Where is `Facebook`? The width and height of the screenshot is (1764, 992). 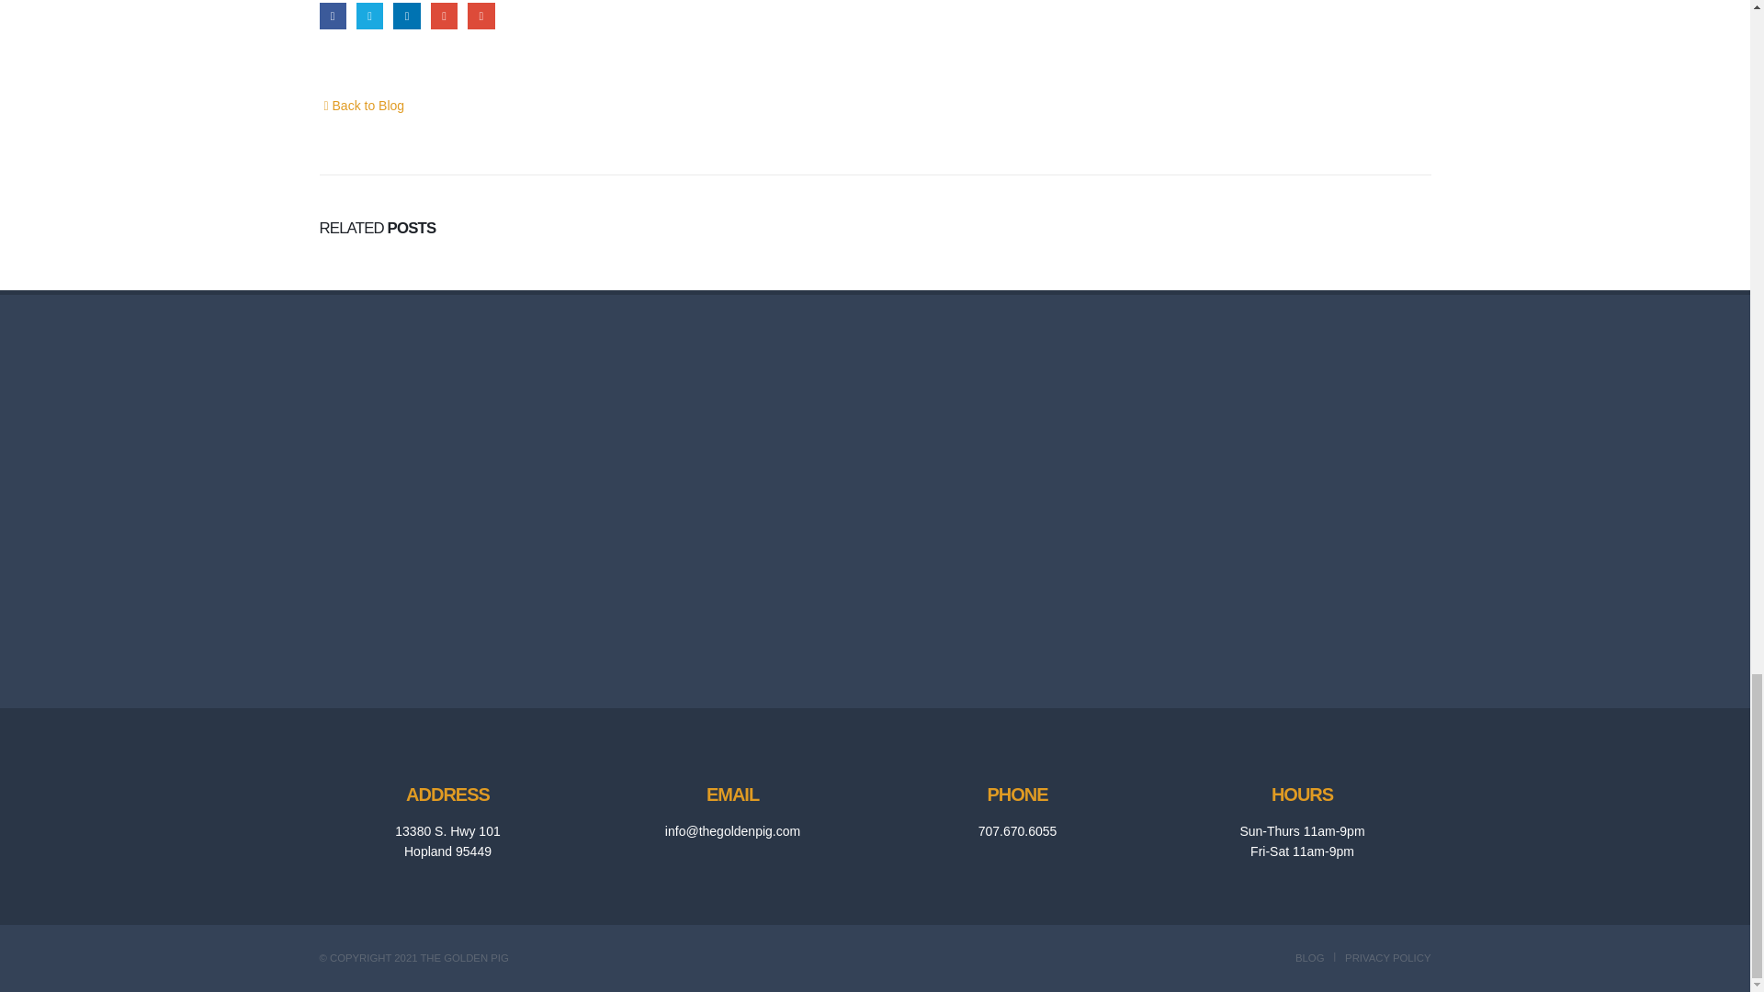 Facebook is located at coordinates (333, 17).